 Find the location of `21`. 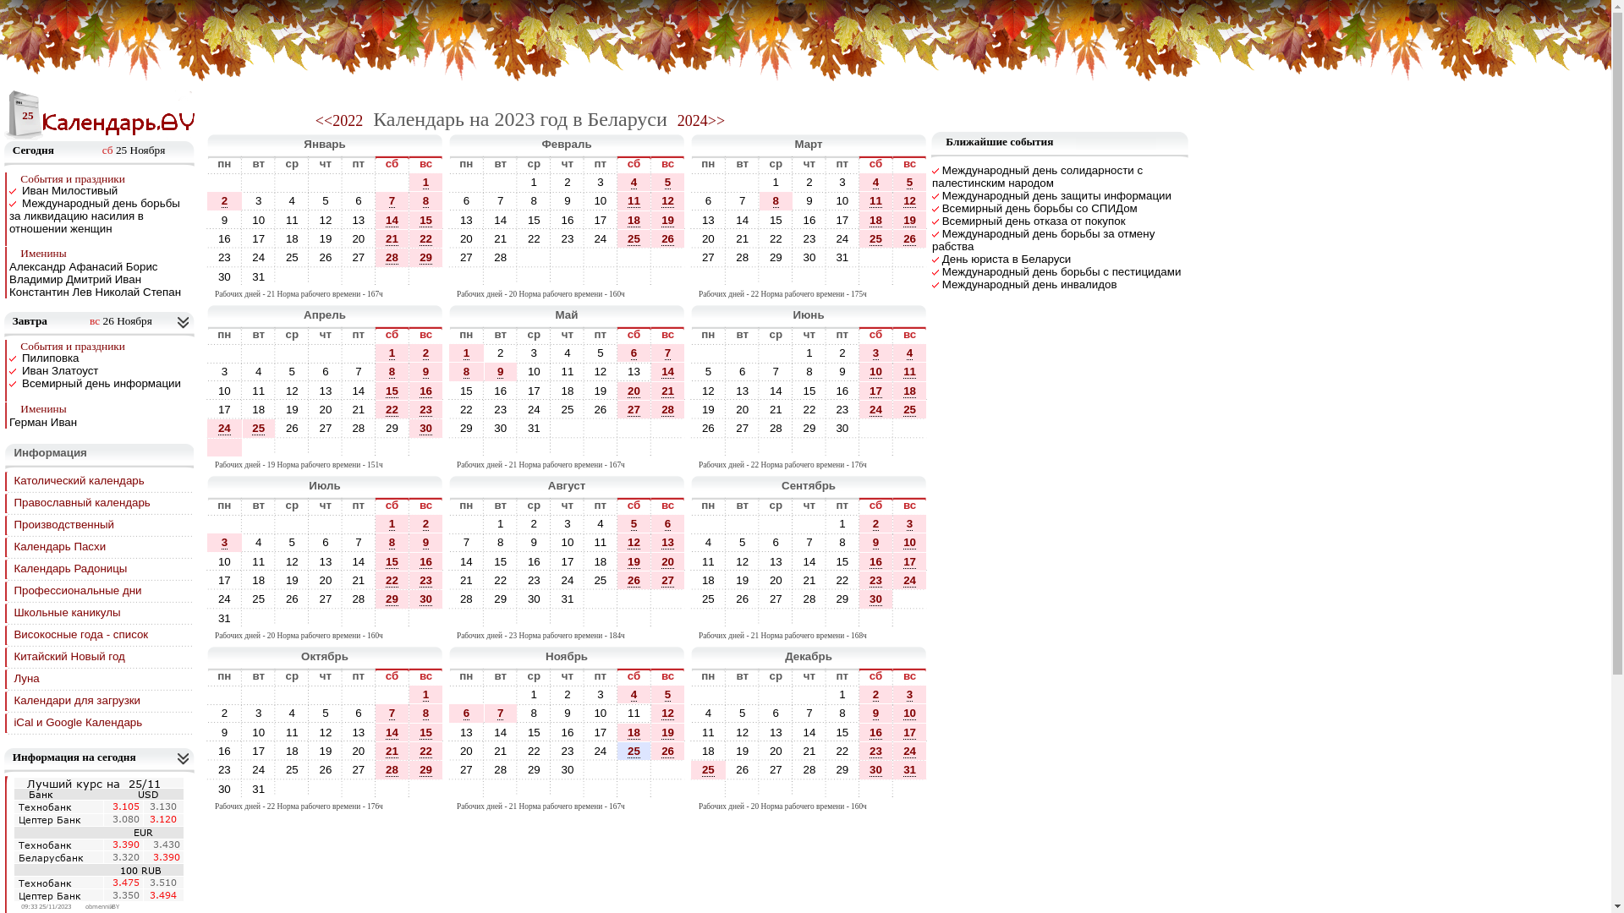

21 is located at coordinates (668, 391).